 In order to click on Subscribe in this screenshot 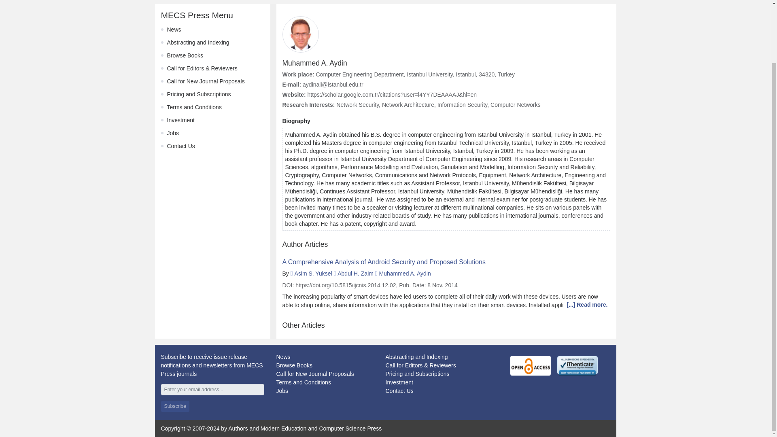, I will do `click(175, 406)`.